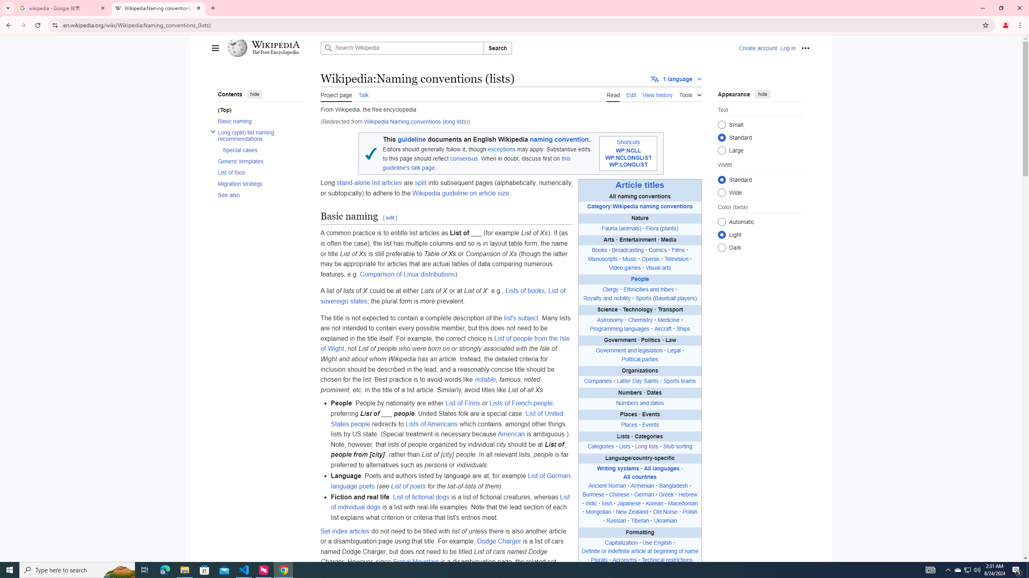 This screenshot has width=1029, height=578. What do you see at coordinates (758, 48) in the screenshot?
I see `Create account` at bounding box center [758, 48].